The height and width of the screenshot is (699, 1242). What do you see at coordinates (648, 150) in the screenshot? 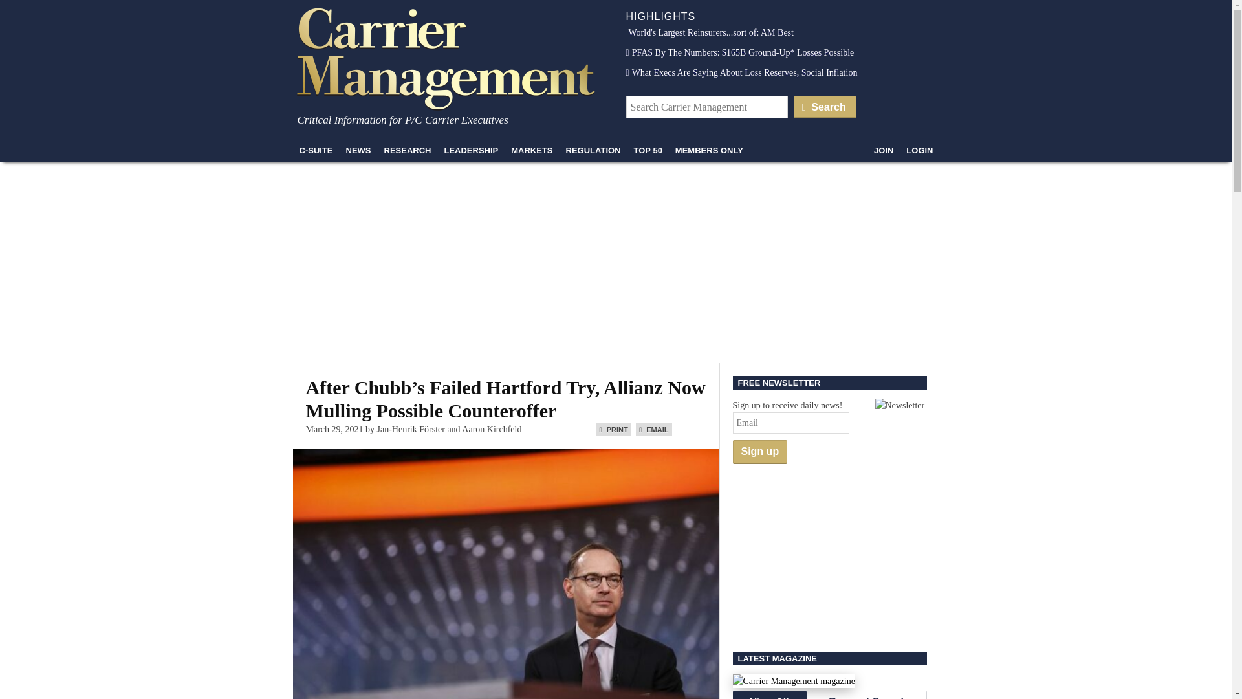
I see `TOP 50` at bounding box center [648, 150].